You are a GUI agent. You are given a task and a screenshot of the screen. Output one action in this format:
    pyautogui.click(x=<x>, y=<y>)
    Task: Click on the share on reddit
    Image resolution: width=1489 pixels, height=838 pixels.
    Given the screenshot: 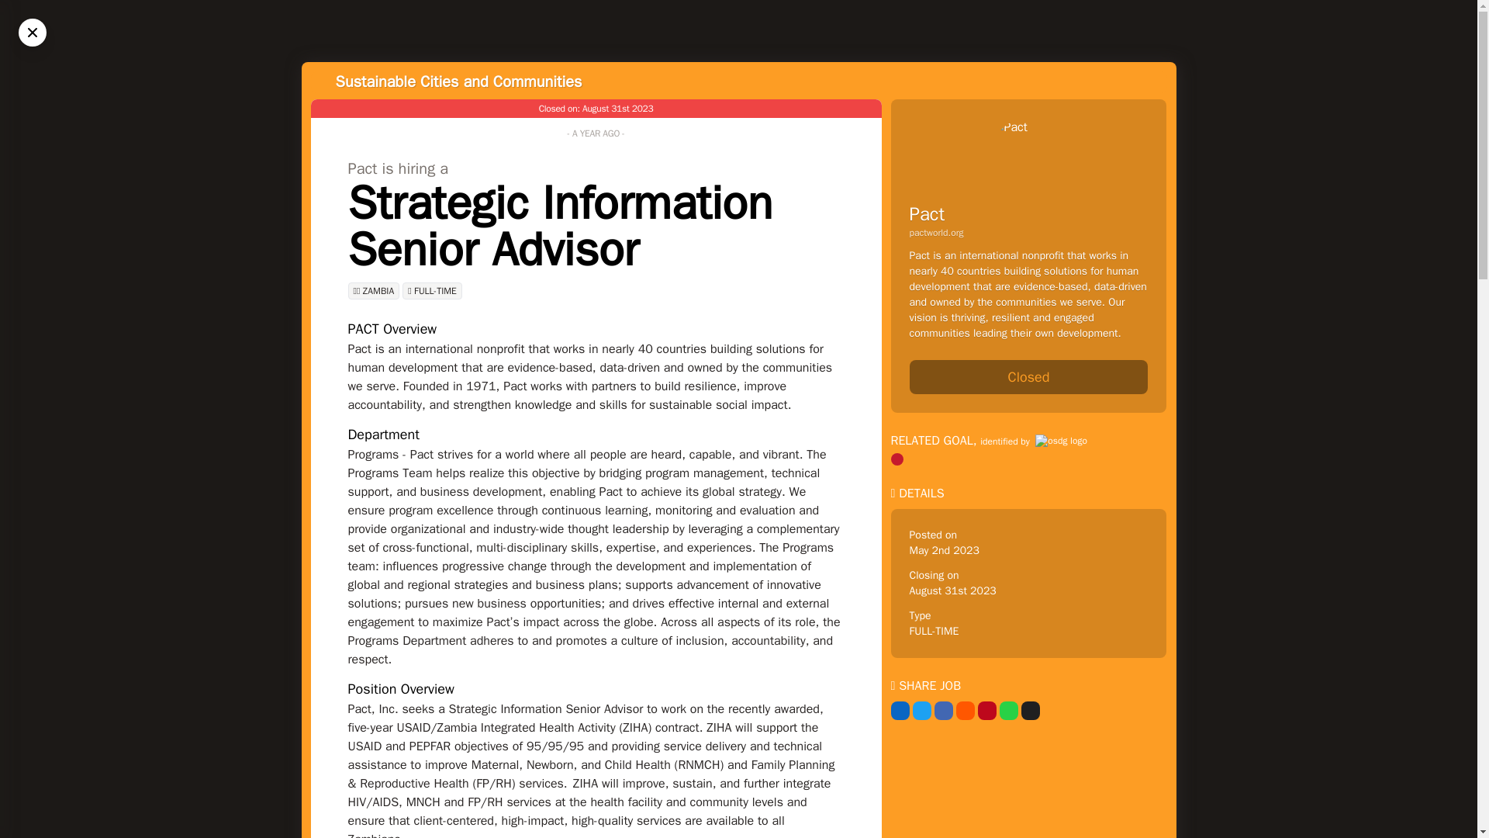 What is the action you would take?
    pyautogui.click(x=965, y=710)
    